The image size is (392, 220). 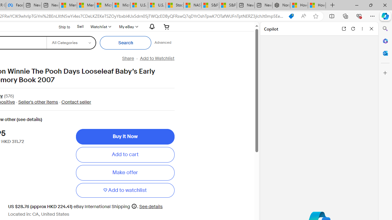 What do you see at coordinates (291, 16) in the screenshot?
I see `You have the best price!` at bounding box center [291, 16].